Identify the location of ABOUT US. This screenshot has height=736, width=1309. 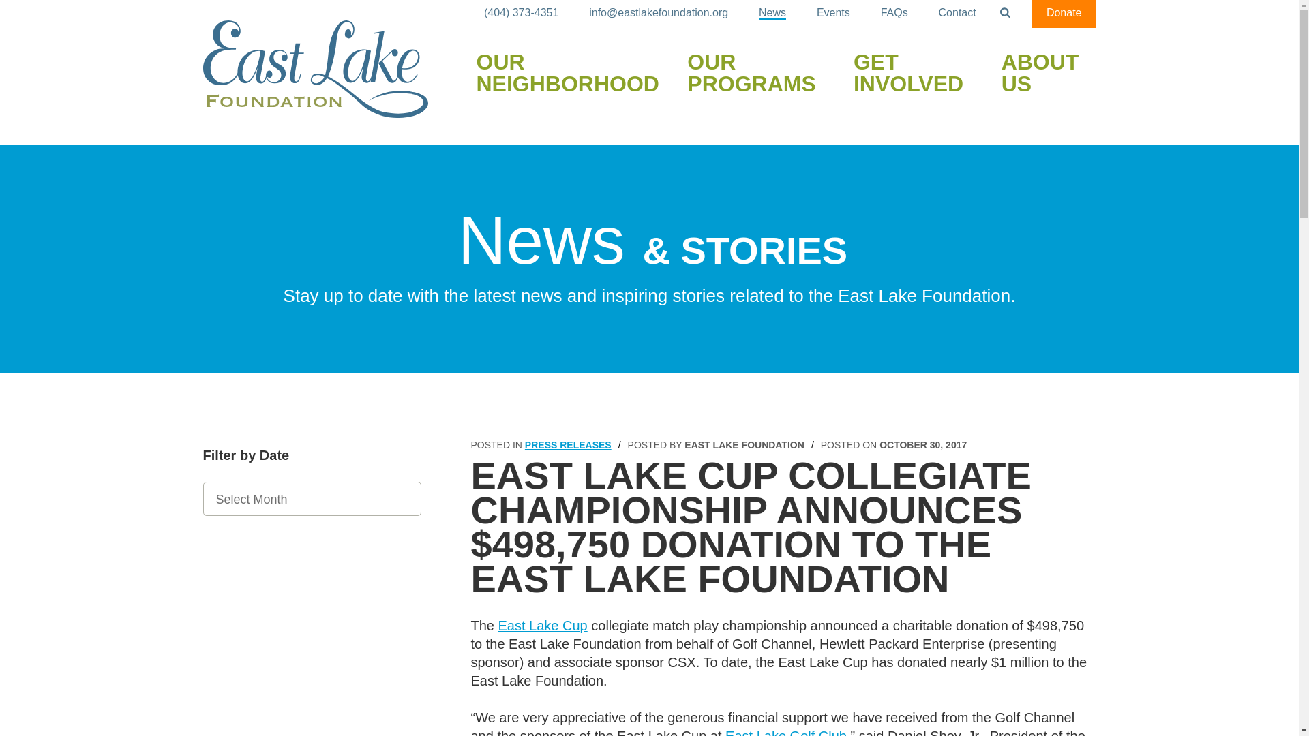
(1049, 74).